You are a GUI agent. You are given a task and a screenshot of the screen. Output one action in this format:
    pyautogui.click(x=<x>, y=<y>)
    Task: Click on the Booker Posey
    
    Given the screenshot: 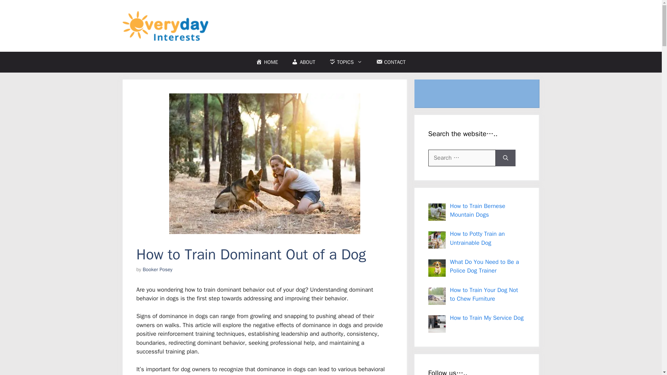 What is the action you would take?
    pyautogui.click(x=158, y=269)
    